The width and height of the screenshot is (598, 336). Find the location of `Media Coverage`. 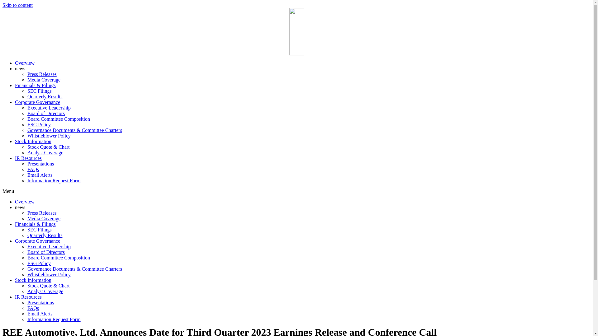

Media Coverage is located at coordinates (44, 218).